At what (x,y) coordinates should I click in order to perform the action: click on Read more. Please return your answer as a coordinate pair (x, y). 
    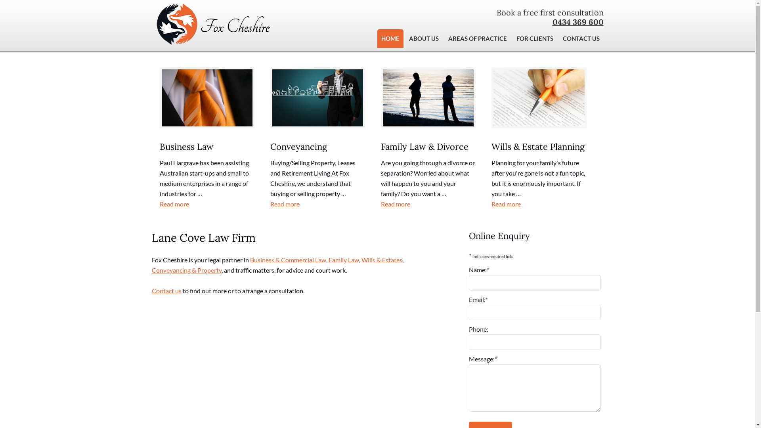
    Looking at the image, I should click on (207, 204).